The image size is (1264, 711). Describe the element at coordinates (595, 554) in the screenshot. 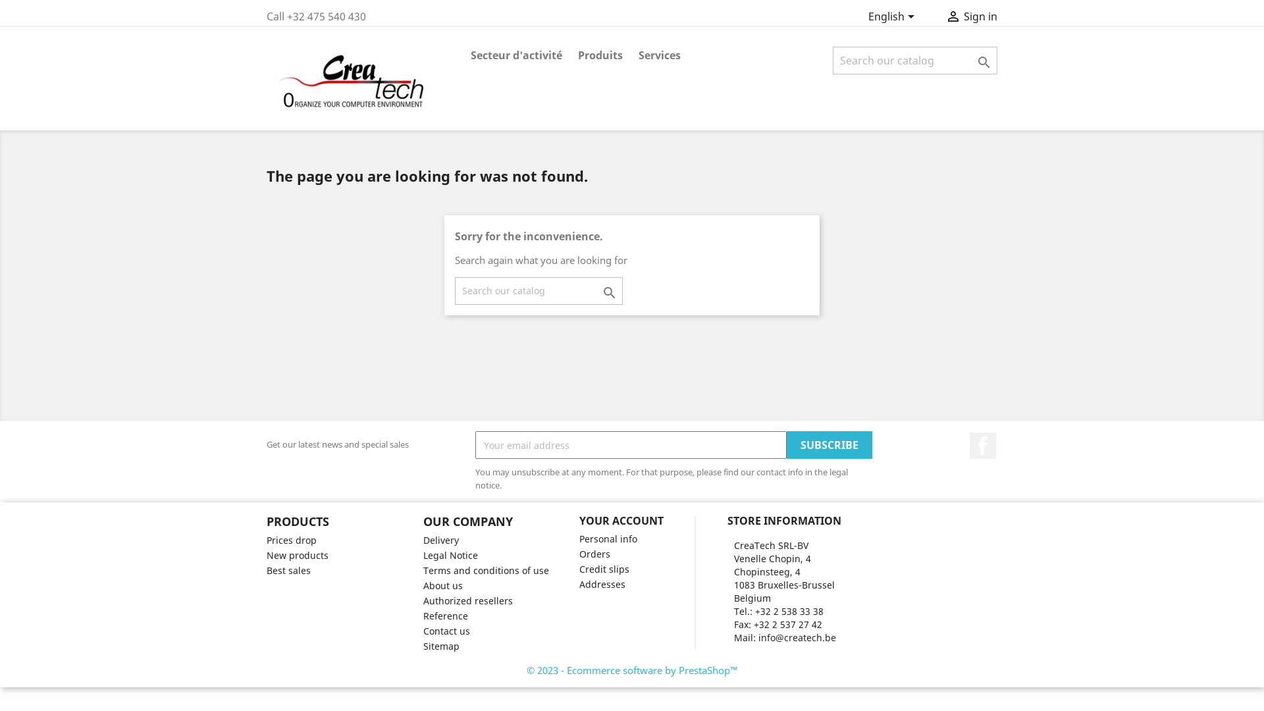

I see `Orders` at that location.